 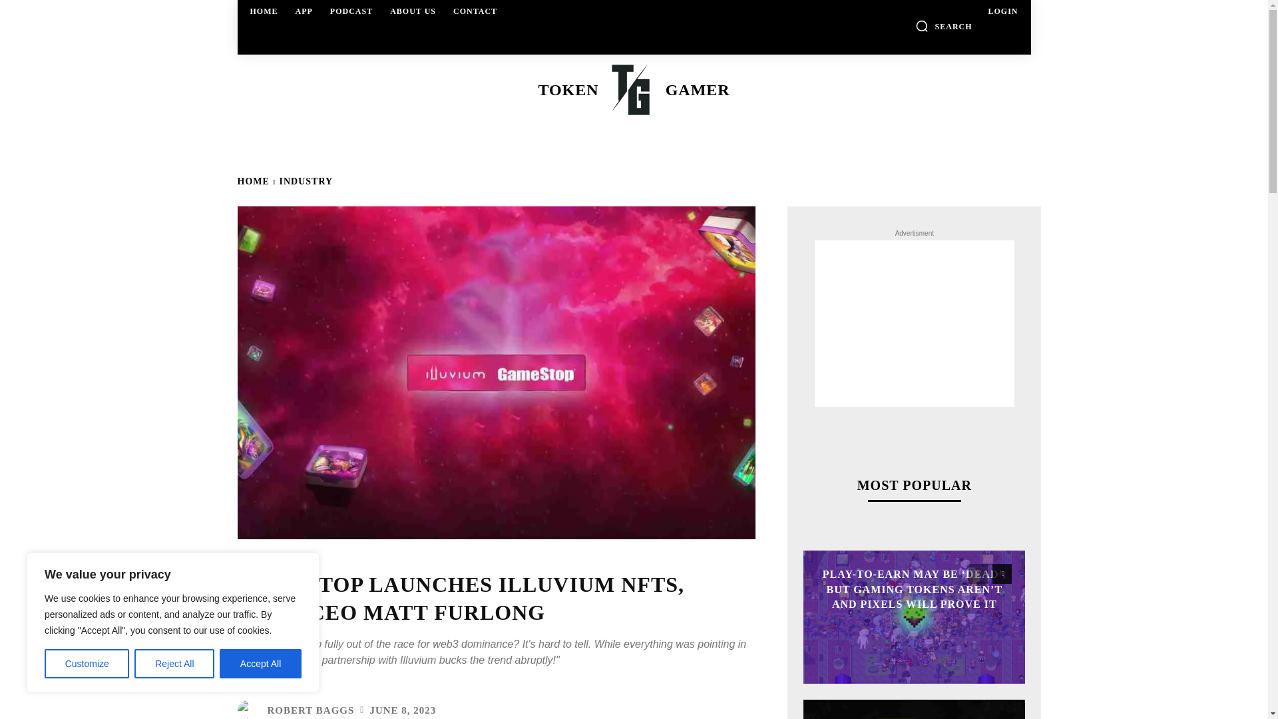 What do you see at coordinates (413, 11) in the screenshot?
I see `ABOUT US` at bounding box center [413, 11].